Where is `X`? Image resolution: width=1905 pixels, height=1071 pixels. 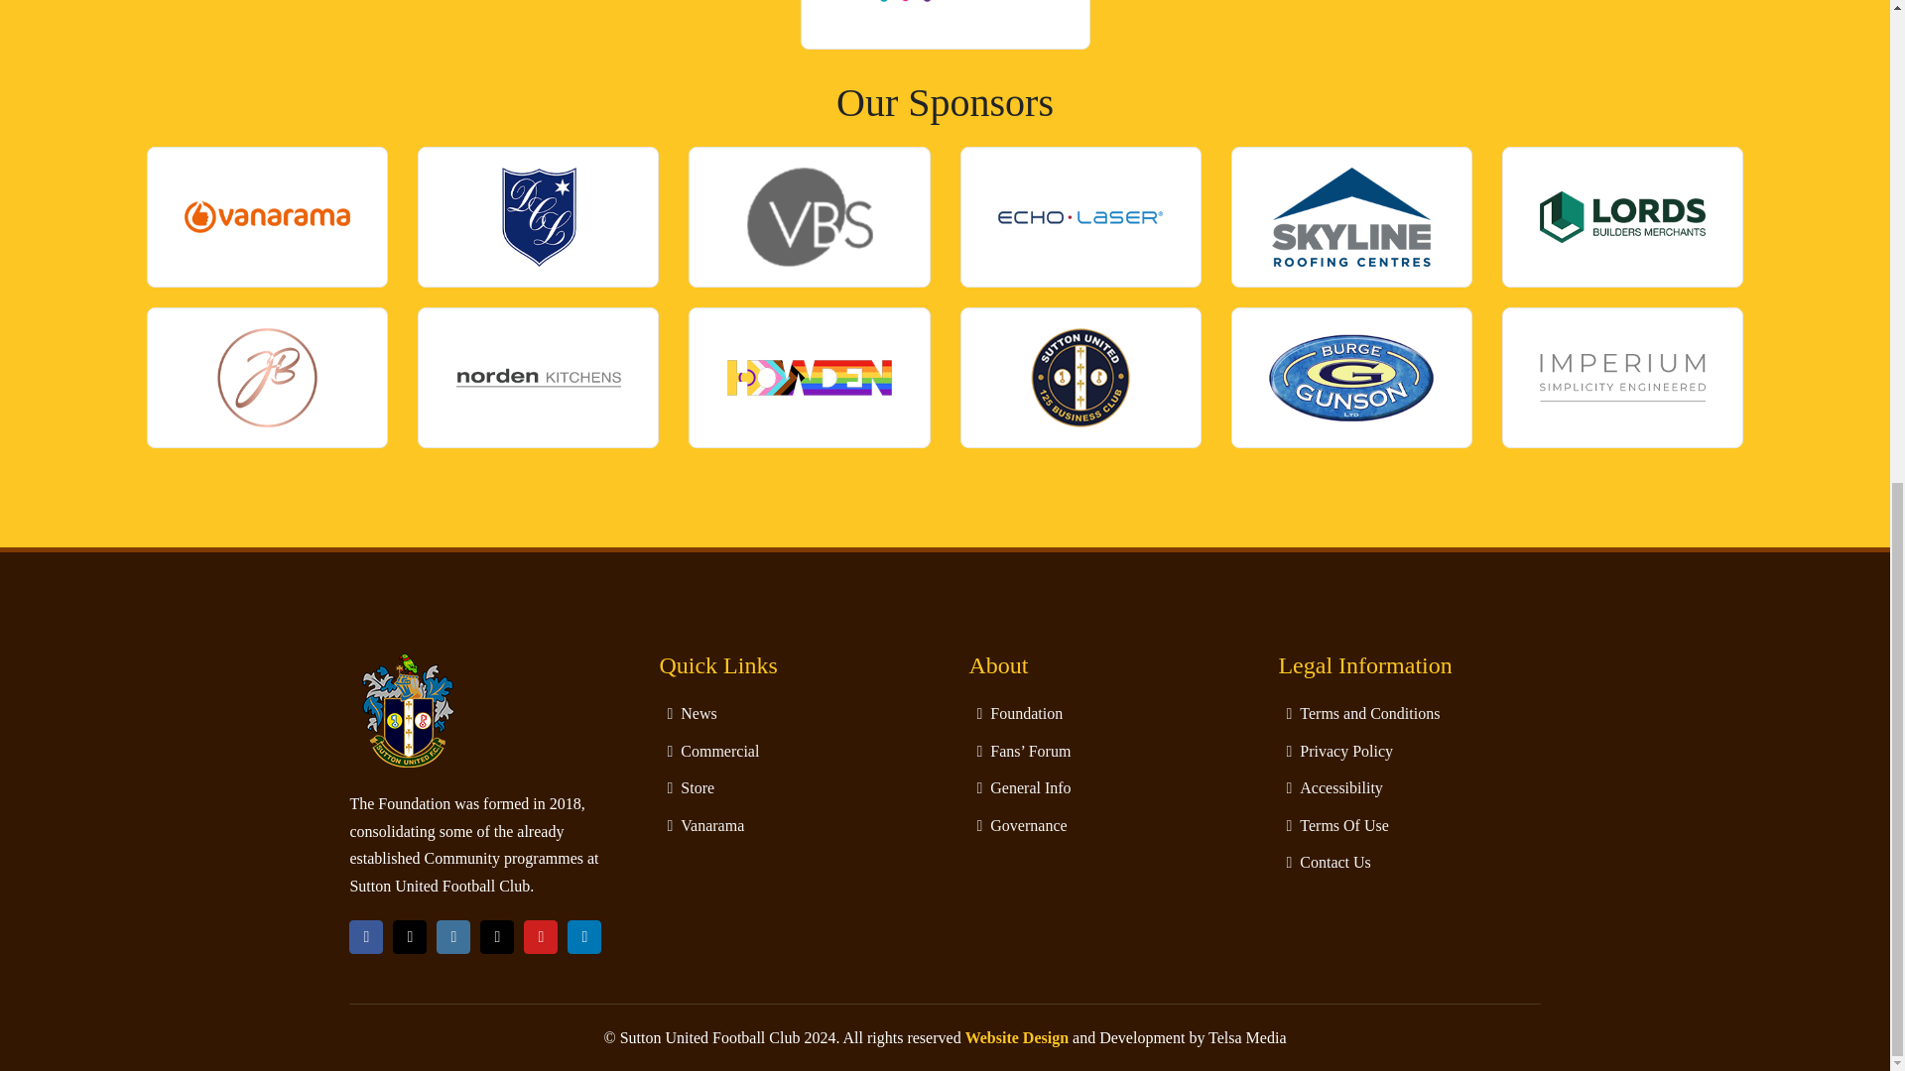 X is located at coordinates (409, 936).